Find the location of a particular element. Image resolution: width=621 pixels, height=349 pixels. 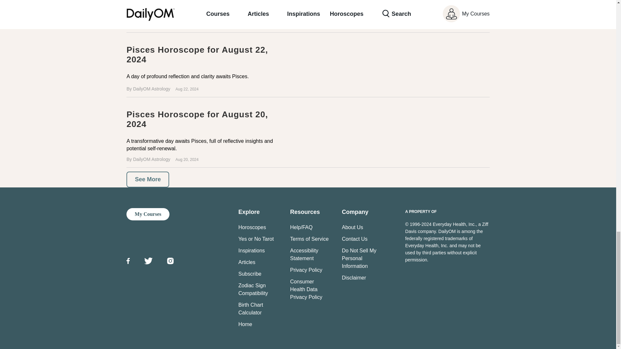

Yes or No Tarot is located at coordinates (256, 239).